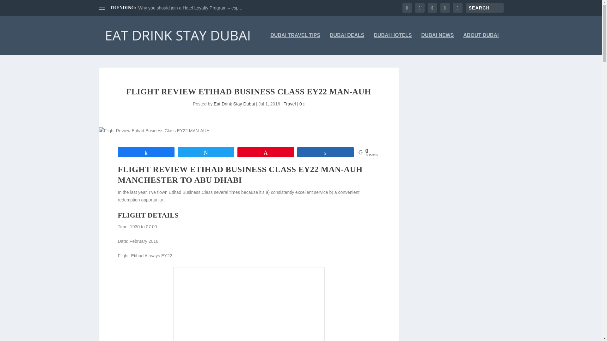  What do you see at coordinates (295, 44) in the screenshot?
I see `DUBAI TRAVEL TIPS` at bounding box center [295, 44].